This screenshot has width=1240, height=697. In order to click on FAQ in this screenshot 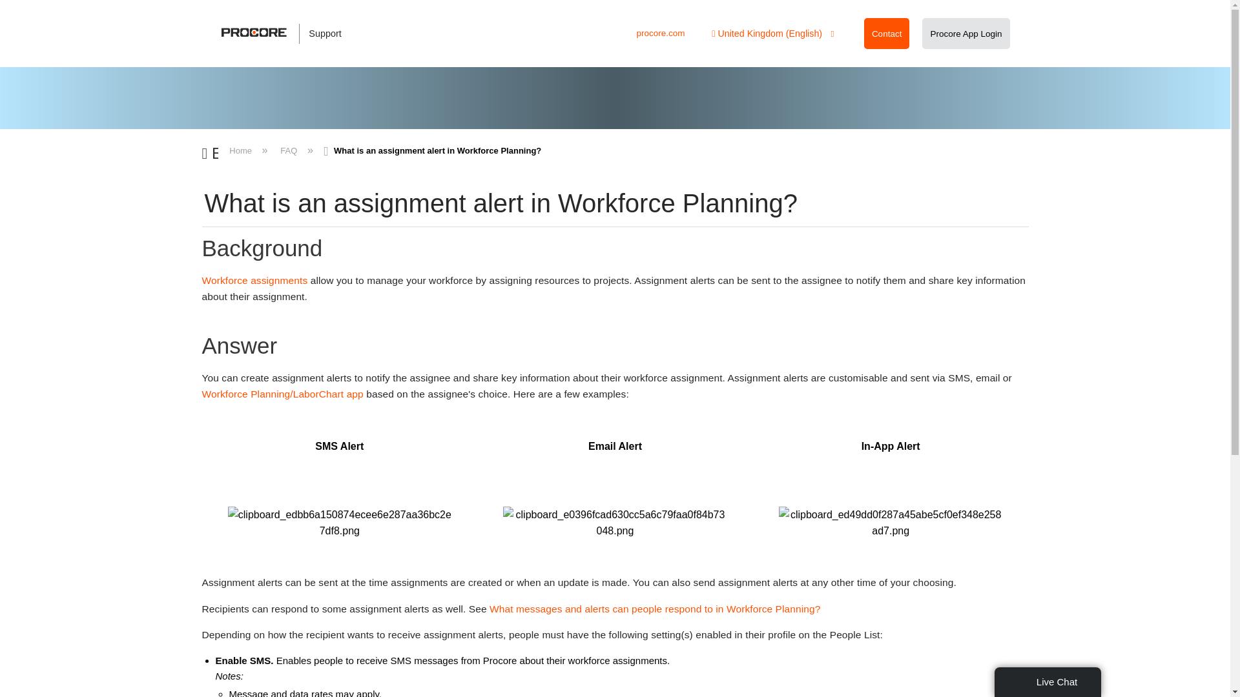, I will do `click(289, 150)`.